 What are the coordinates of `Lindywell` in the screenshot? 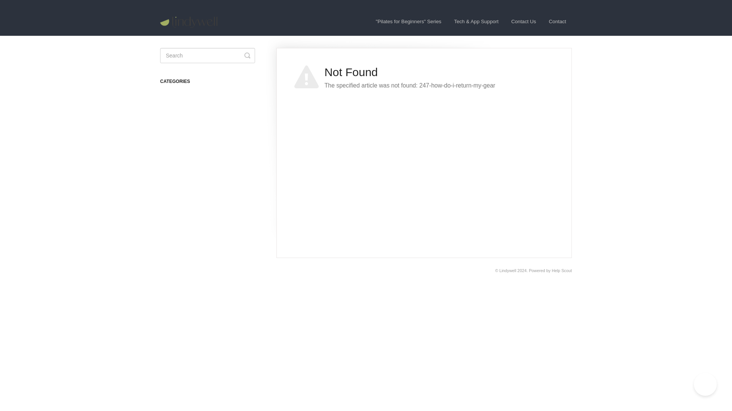 It's located at (507, 271).